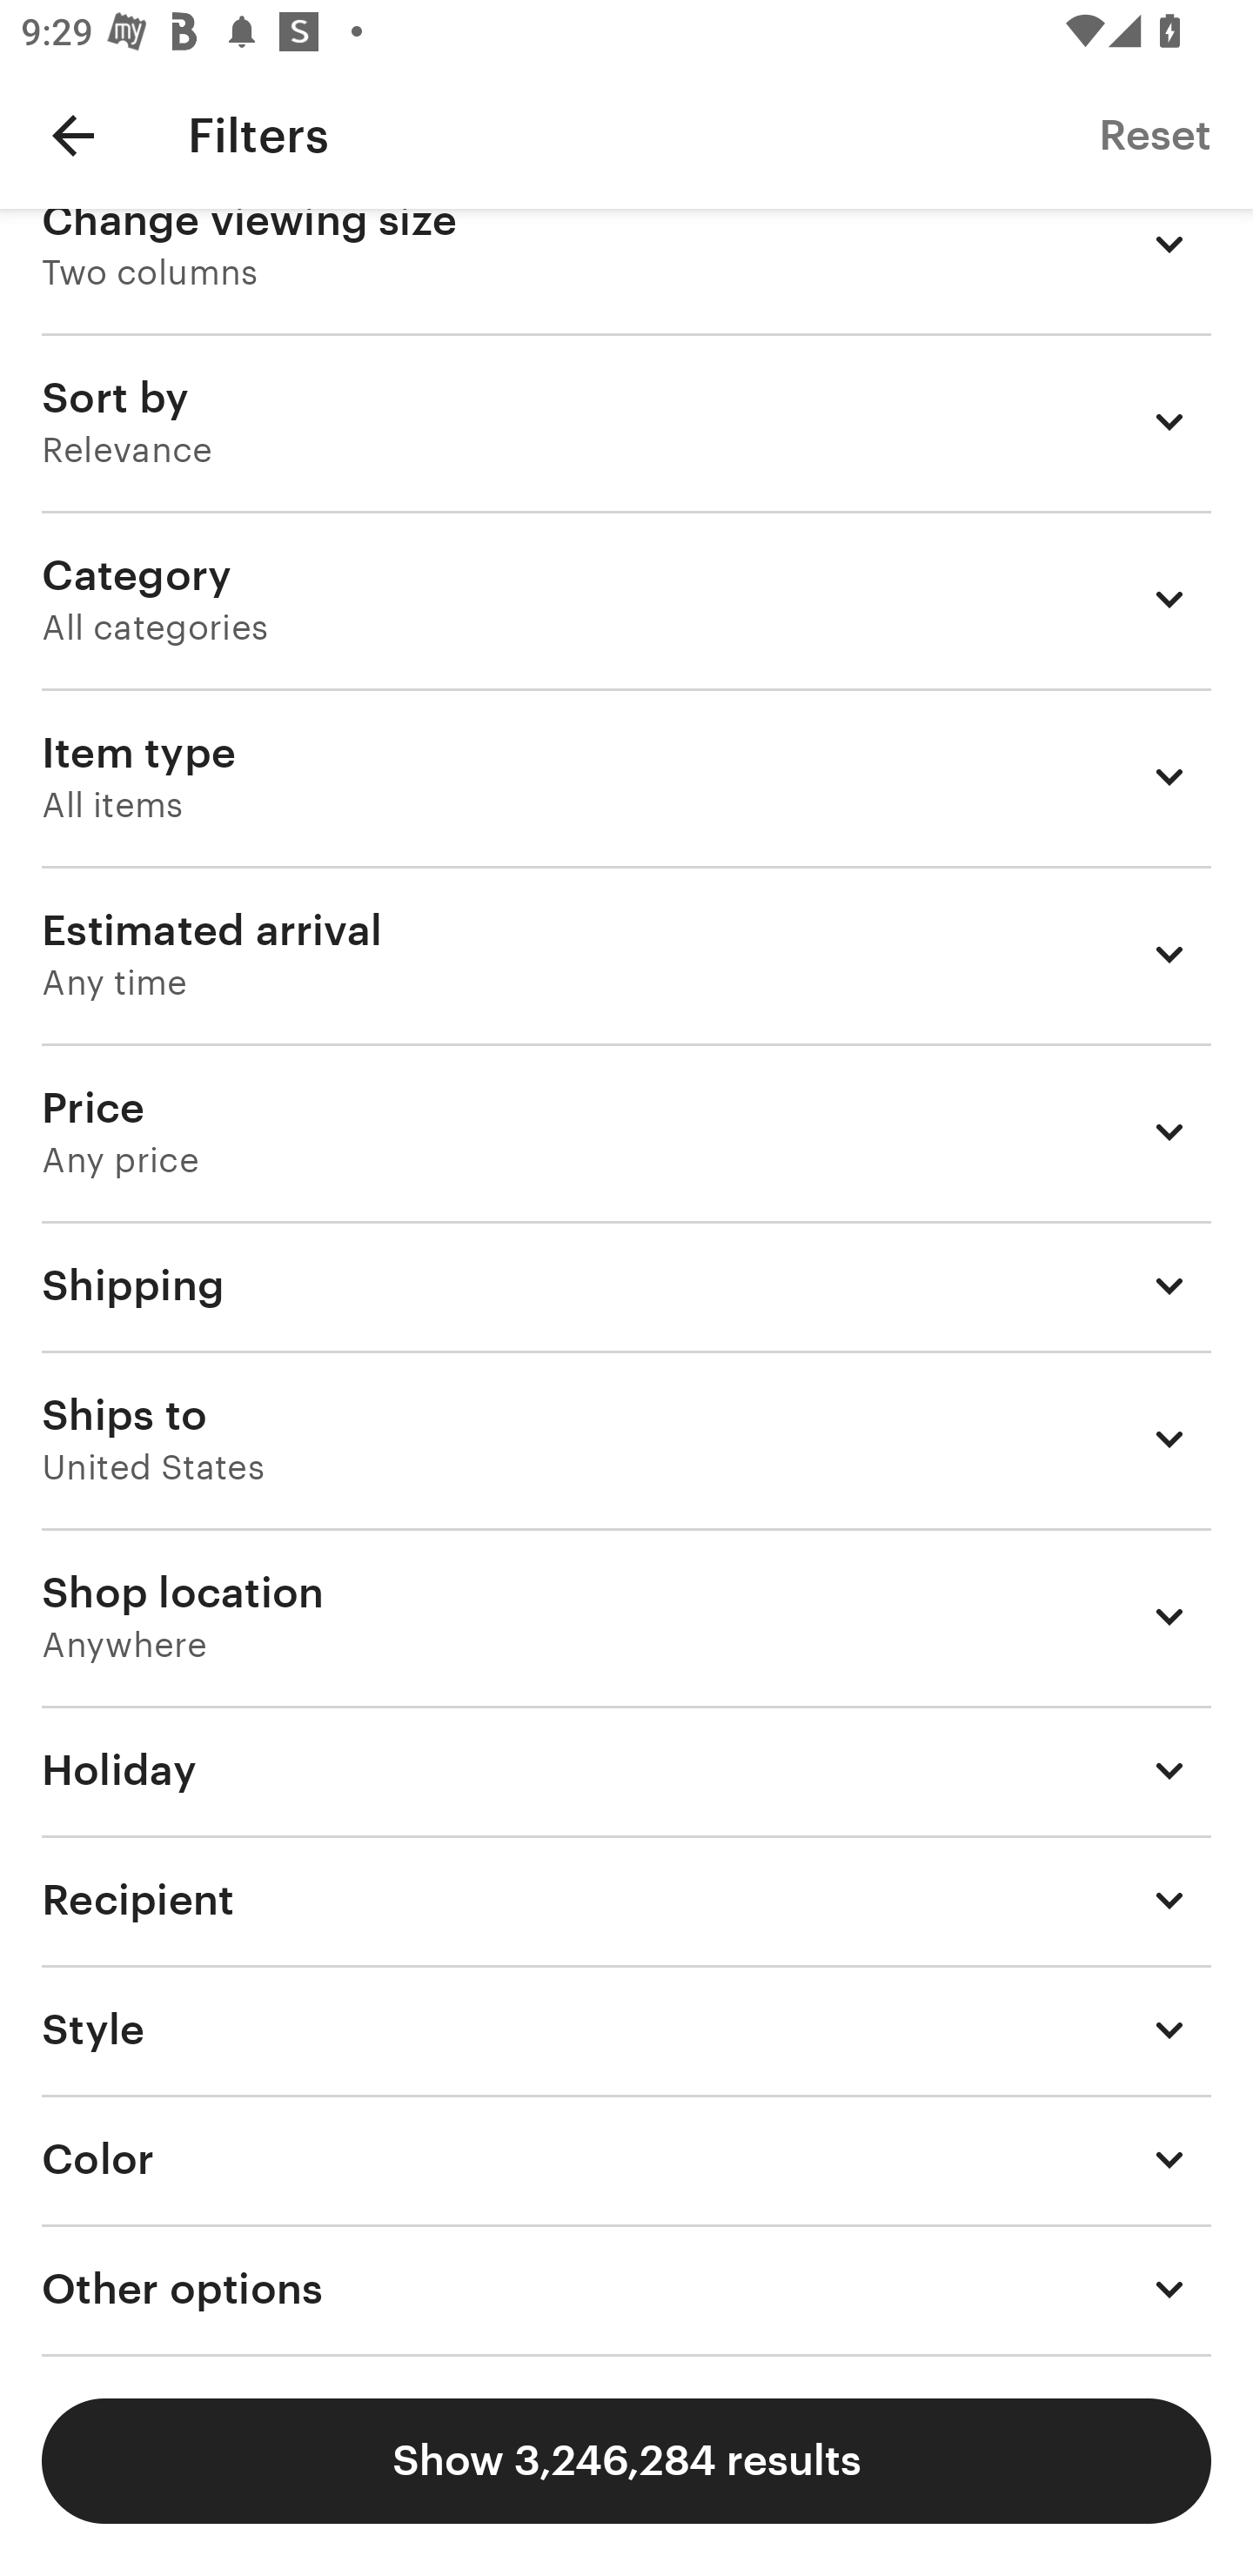 Image resolution: width=1253 pixels, height=2576 pixels. I want to click on Item type All items, so click(626, 776).